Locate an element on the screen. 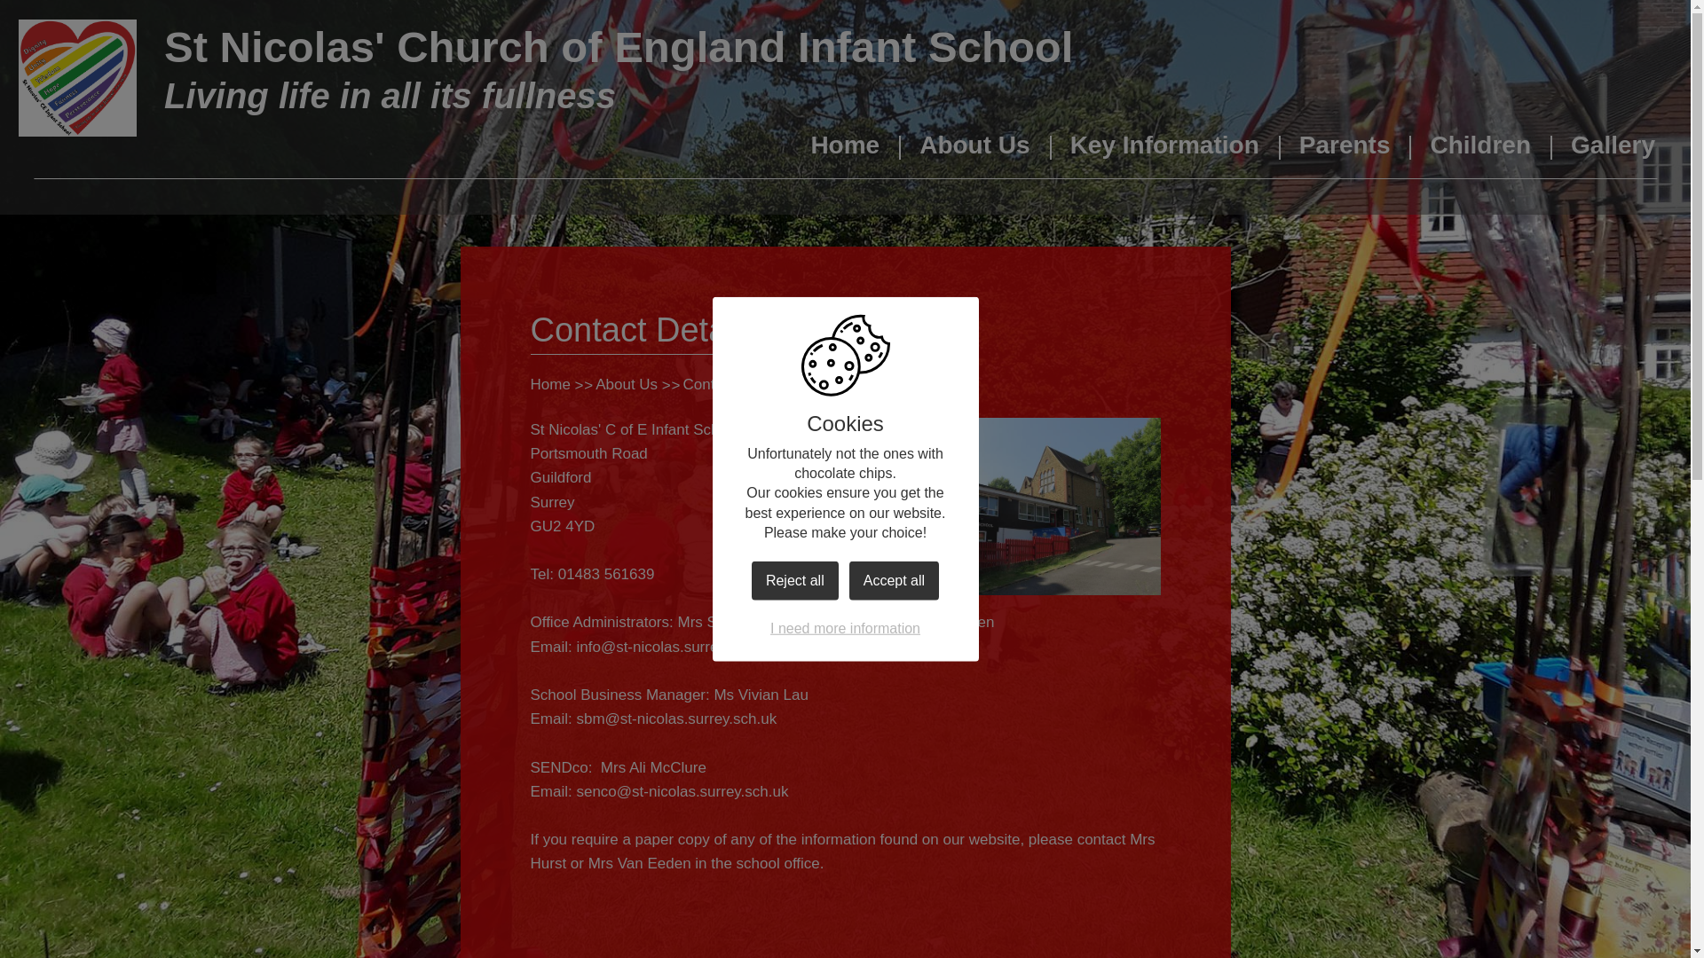 Image resolution: width=1704 pixels, height=958 pixels. Home Page is located at coordinates (77, 78).